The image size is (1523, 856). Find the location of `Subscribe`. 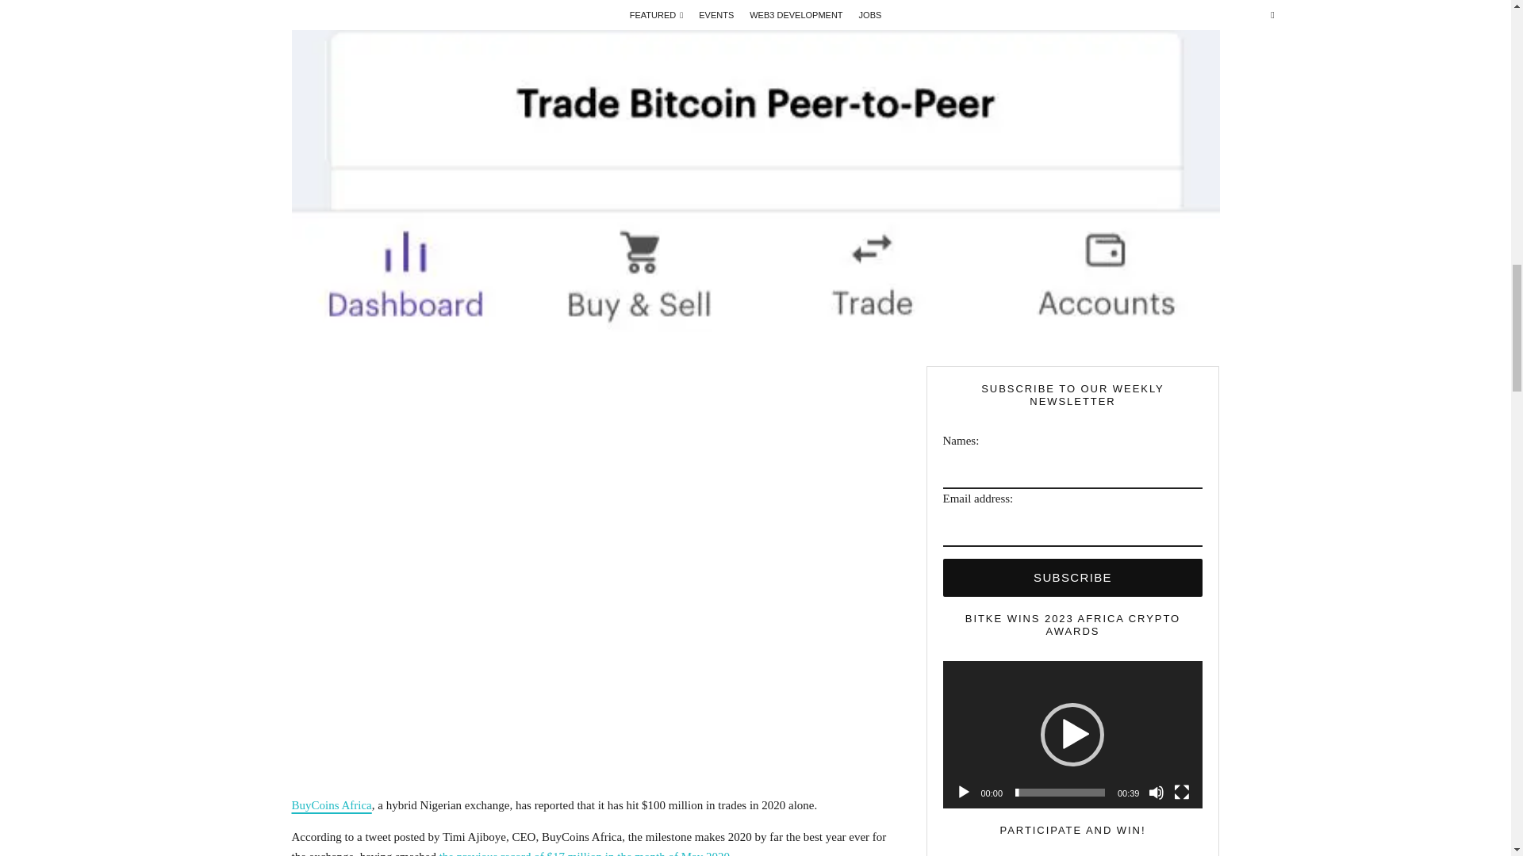

Subscribe is located at coordinates (1072, 577).